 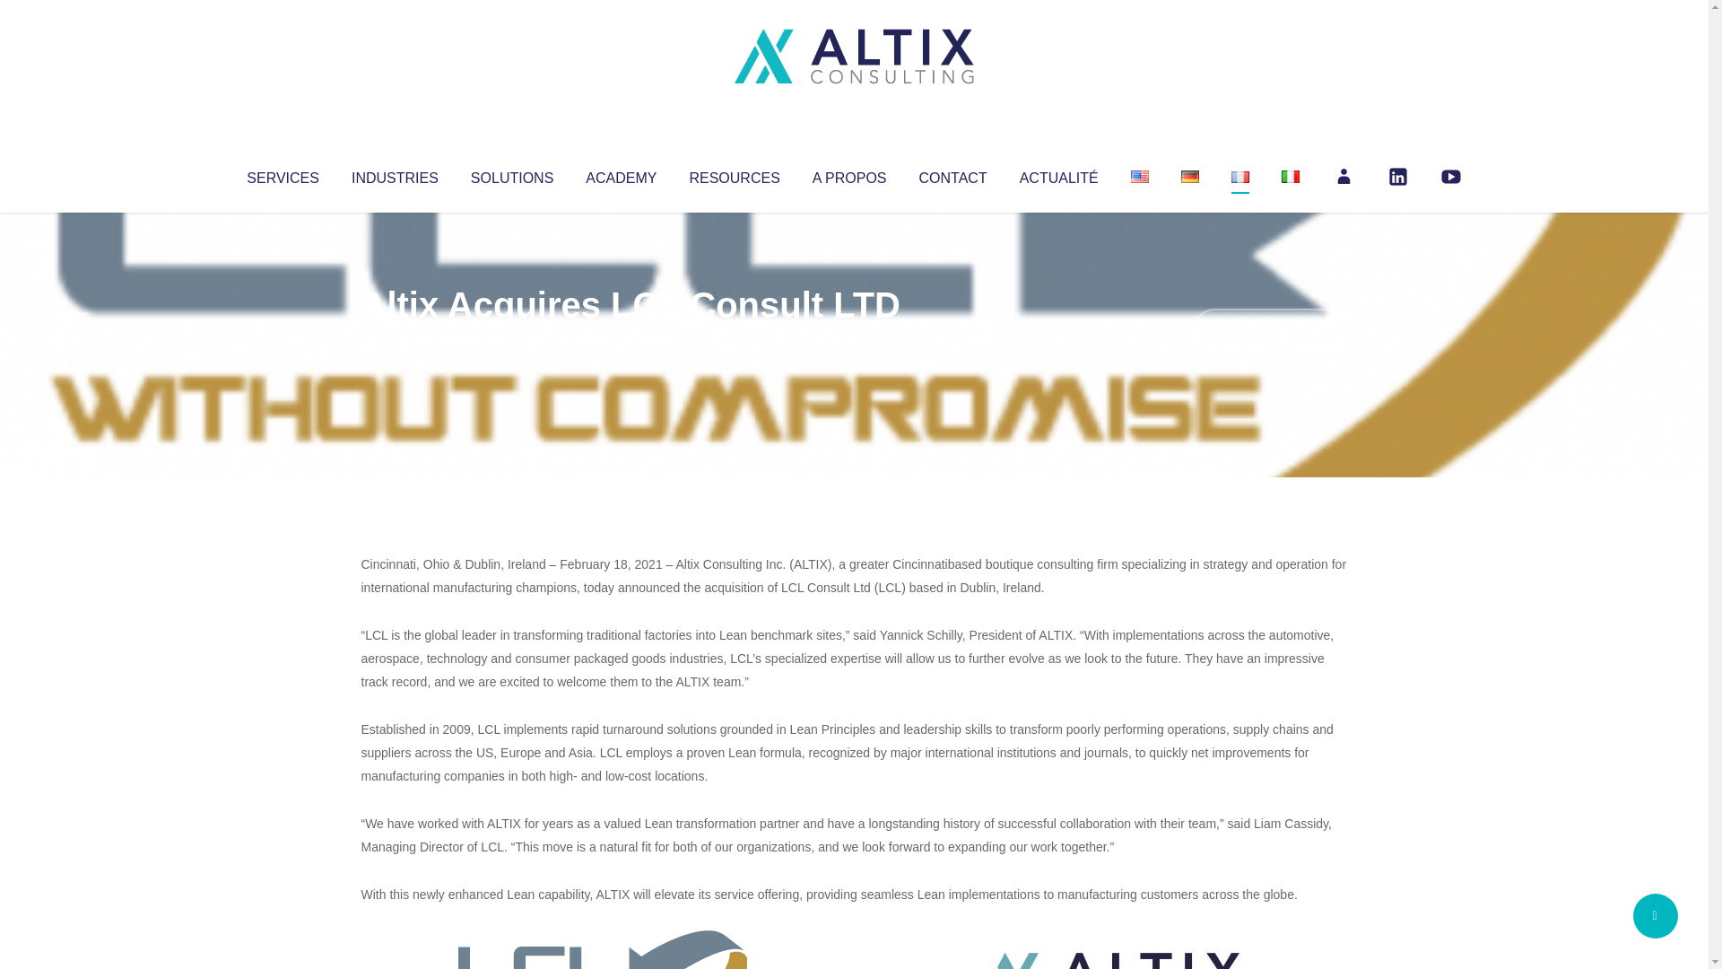 What do you see at coordinates (1270, 328) in the screenshot?
I see `No Comments` at bounding box center [1270, 328].